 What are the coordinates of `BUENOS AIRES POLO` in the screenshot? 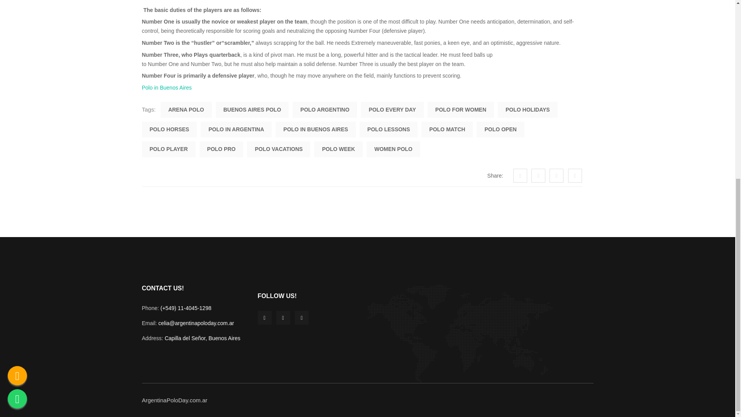 It's located at (252, 110).